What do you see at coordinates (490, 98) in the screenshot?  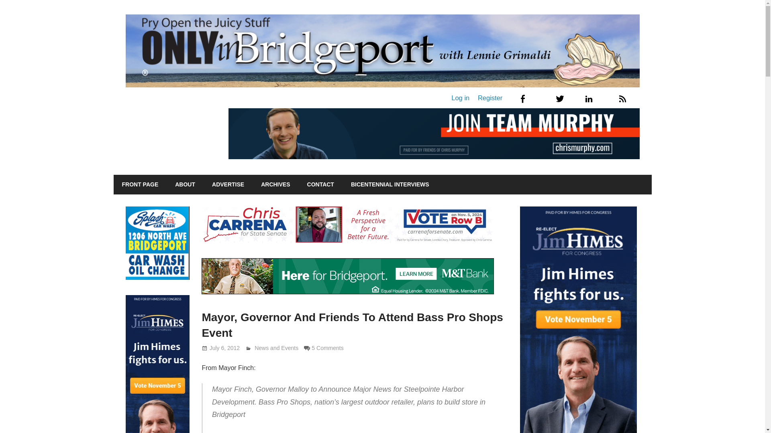 I see `Register` at bounding box center [490, 98].